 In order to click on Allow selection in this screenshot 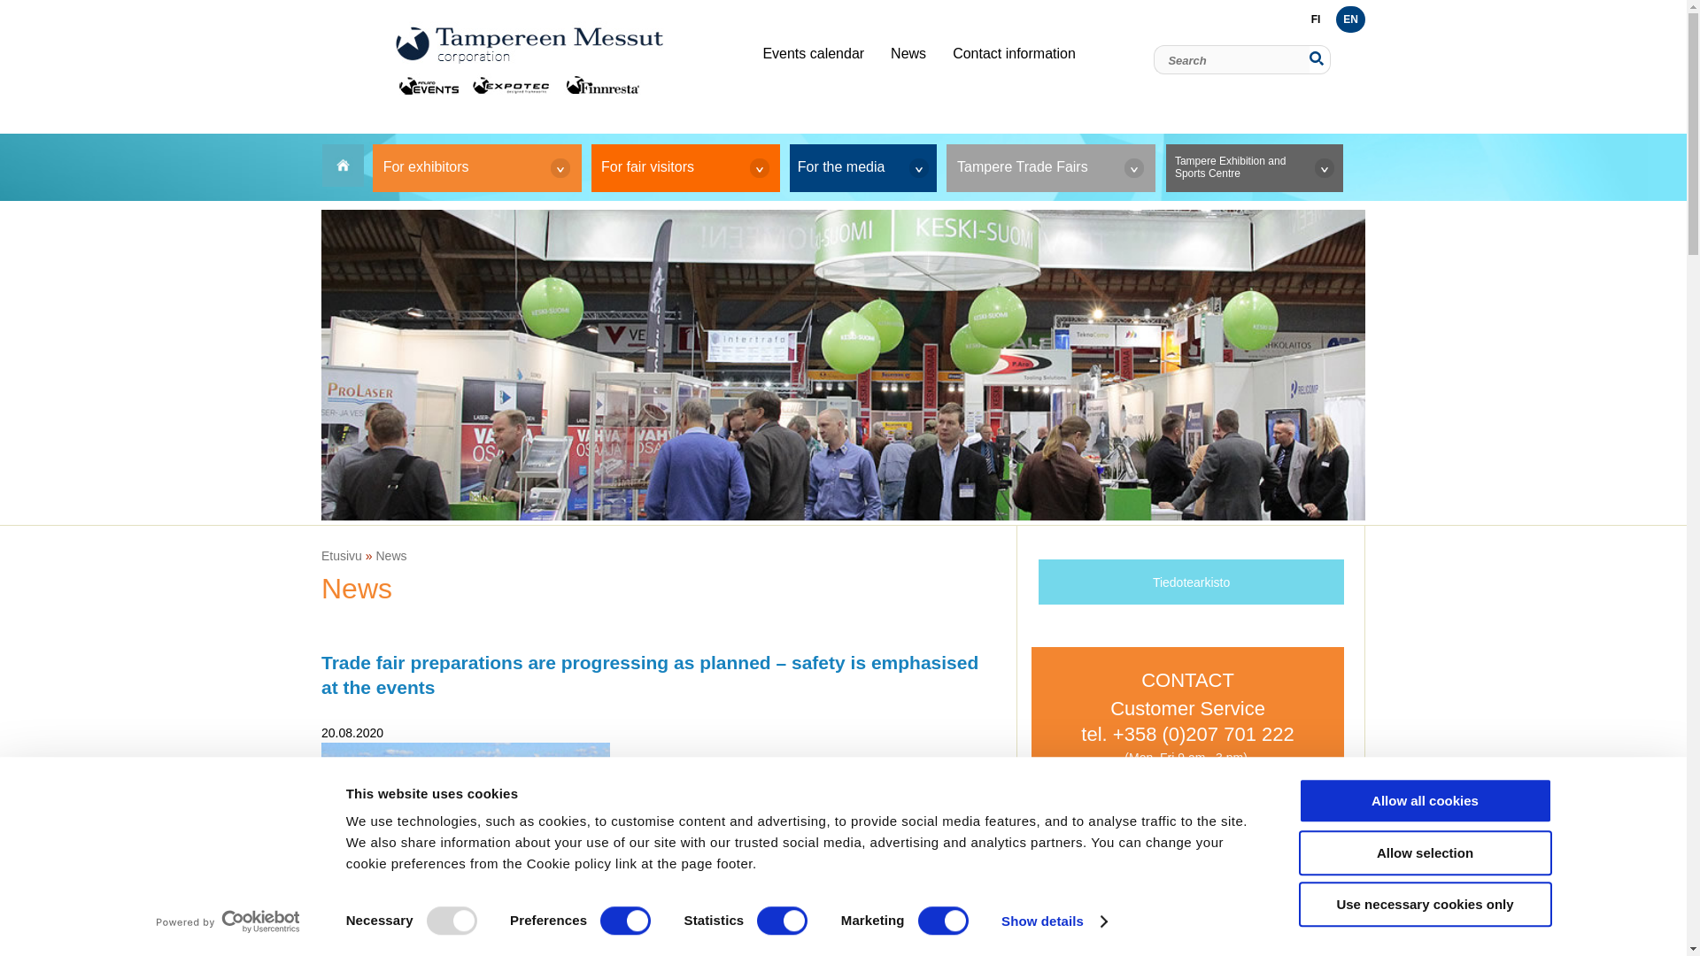, I will do `click(1424, 853)`.